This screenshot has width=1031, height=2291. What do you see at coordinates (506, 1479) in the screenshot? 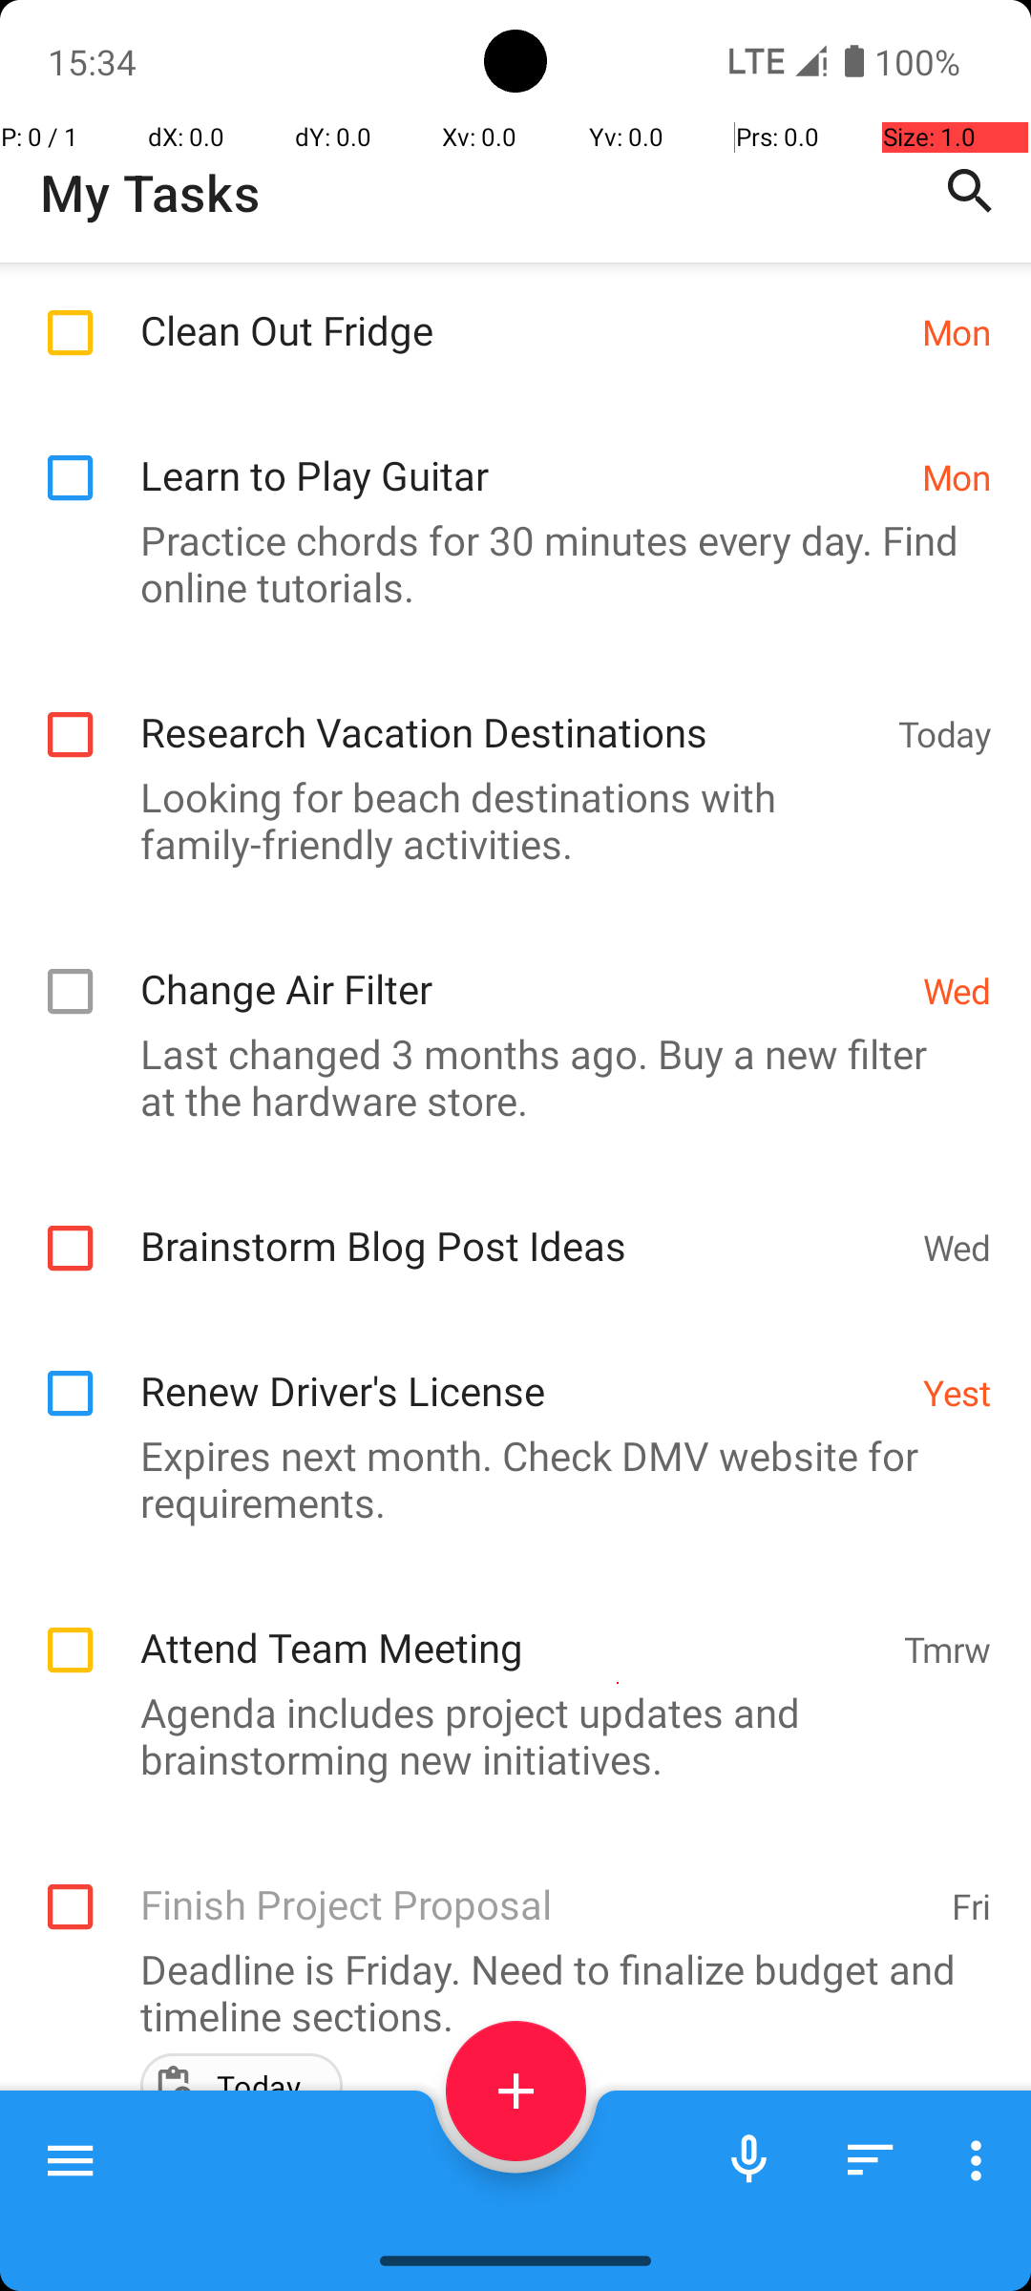
I see `Expires next month. Check DMV website for requirements.` at bounding box center [506, 1479].